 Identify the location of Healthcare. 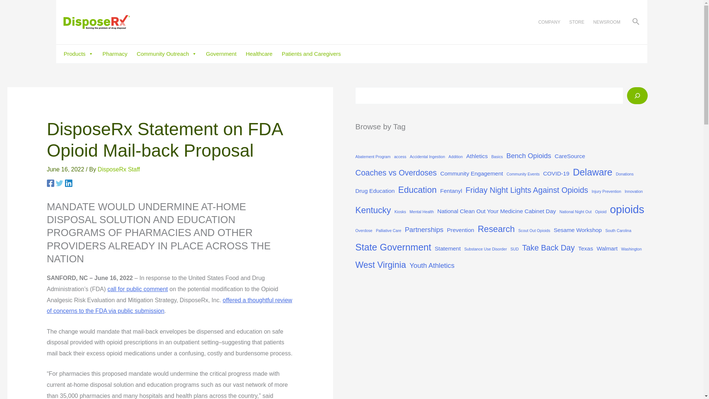
(258, 54).